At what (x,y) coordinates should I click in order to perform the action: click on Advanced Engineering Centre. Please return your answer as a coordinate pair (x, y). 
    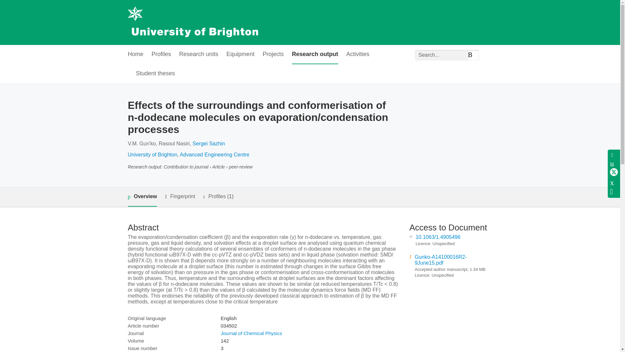
    Looking at the image, I should click on (215, 154).